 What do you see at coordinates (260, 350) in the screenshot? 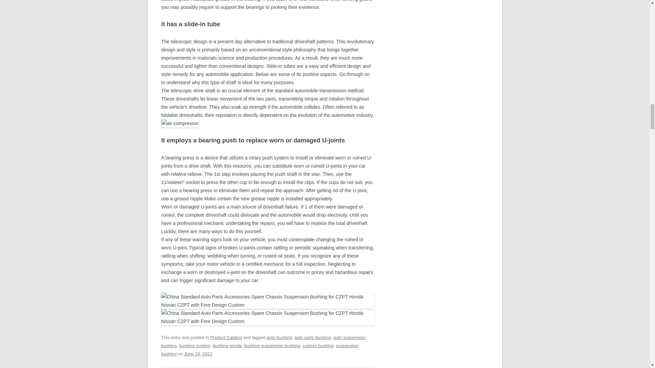
I see `suspension bushing` at bounding box center [260, 350].